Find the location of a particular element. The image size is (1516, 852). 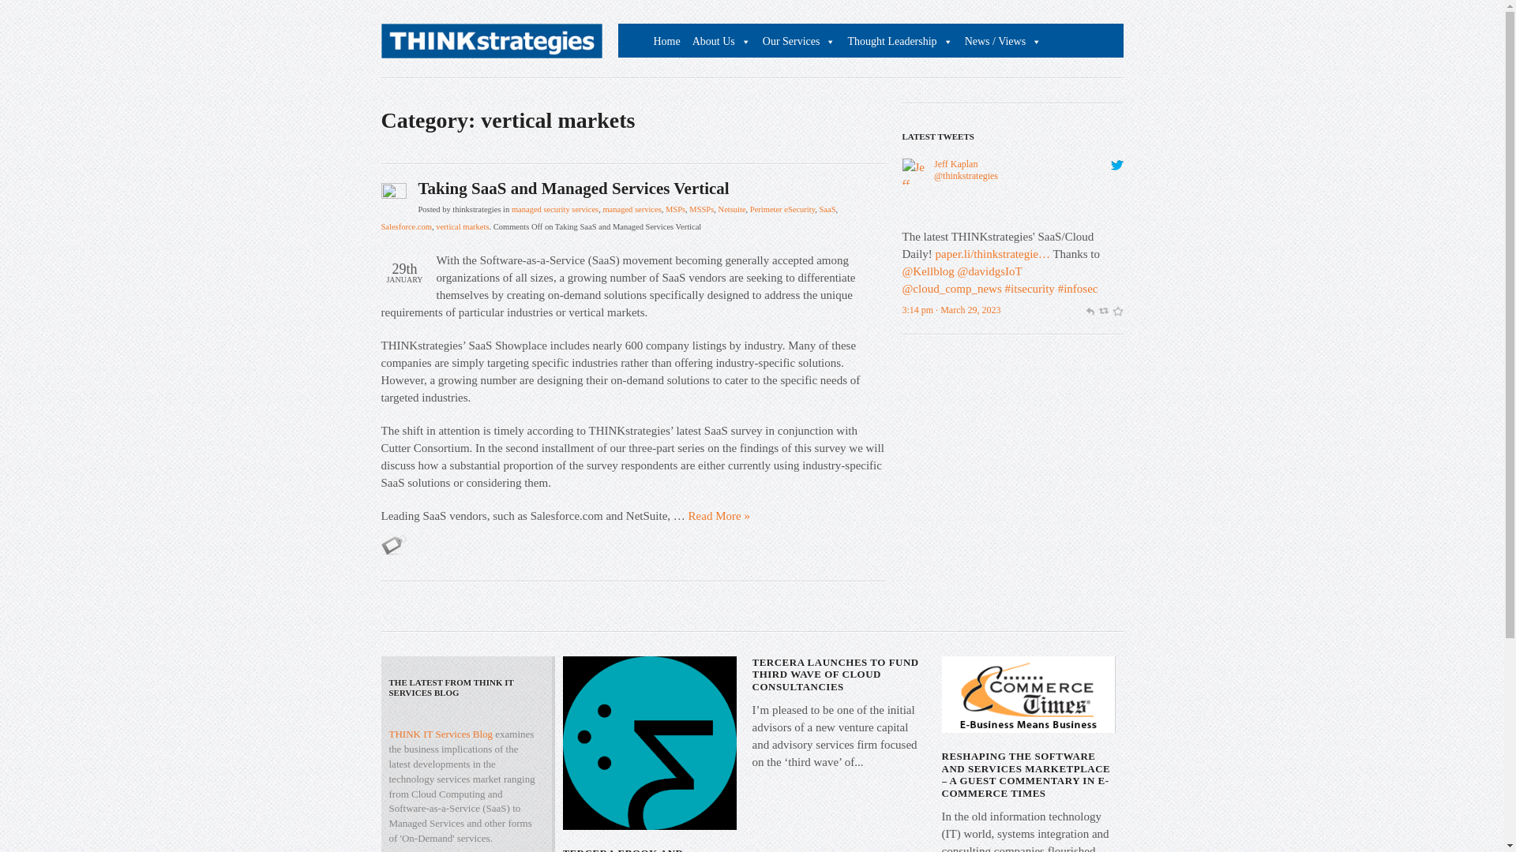

MSSPs is located at coordinates (701, 210).